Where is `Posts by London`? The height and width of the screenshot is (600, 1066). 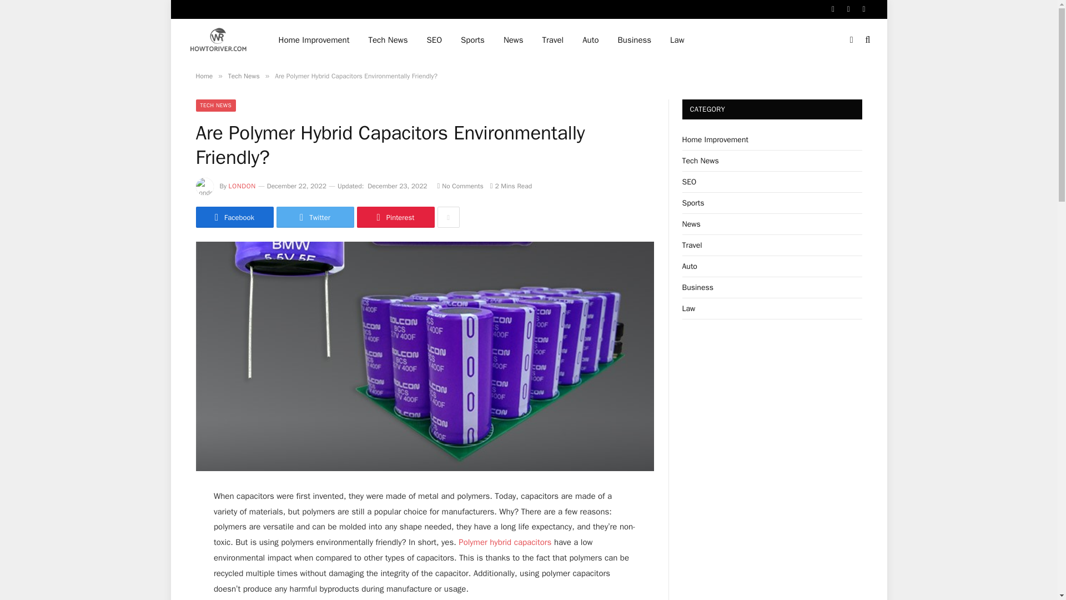 Posts by London is located at coordinates (242, 186).